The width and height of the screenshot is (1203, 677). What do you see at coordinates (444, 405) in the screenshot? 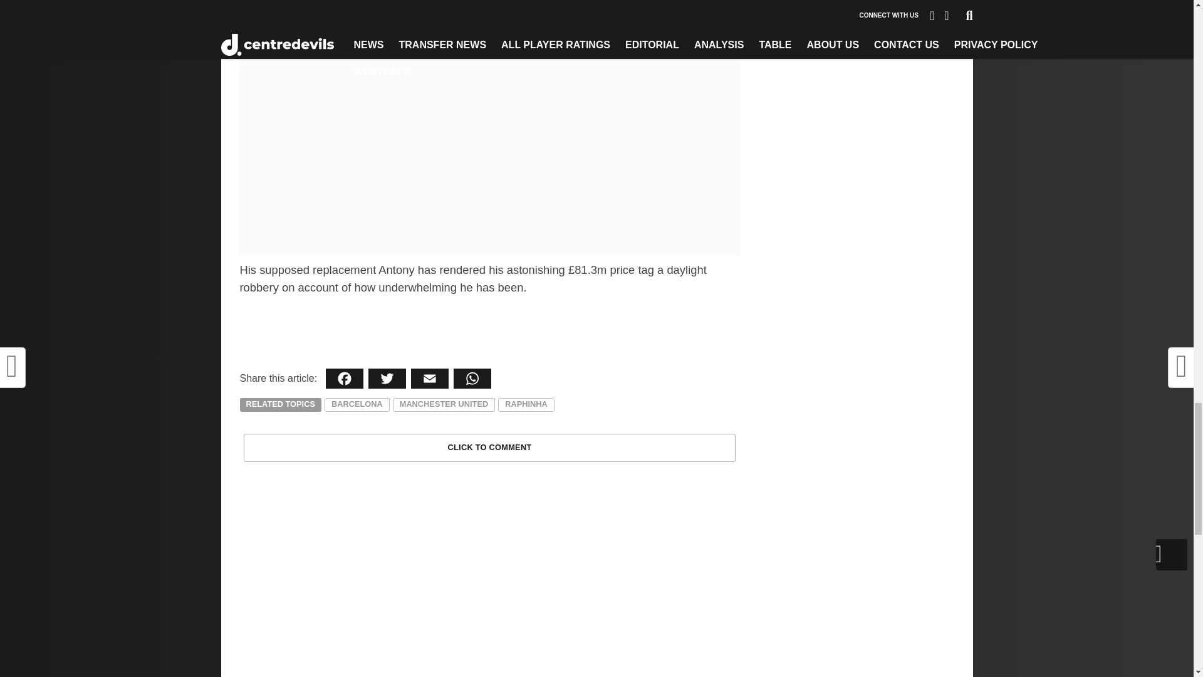
I see `MANCHESTER UNITED` at bounding box center [444, 405].